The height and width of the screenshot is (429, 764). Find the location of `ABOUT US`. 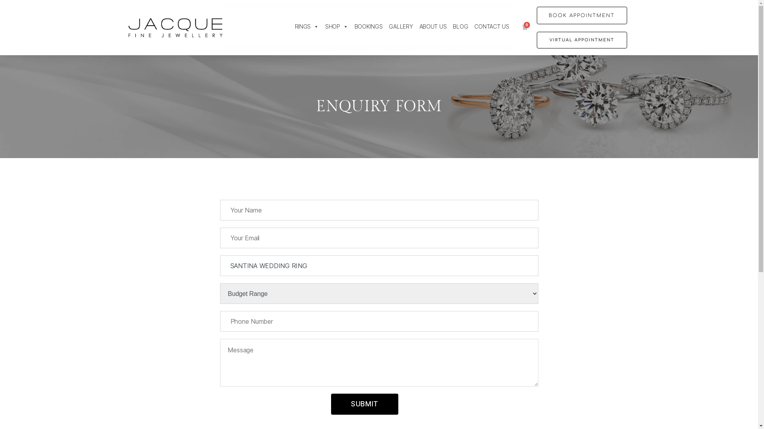

ABOUT US is located at coordinates (433, 27).